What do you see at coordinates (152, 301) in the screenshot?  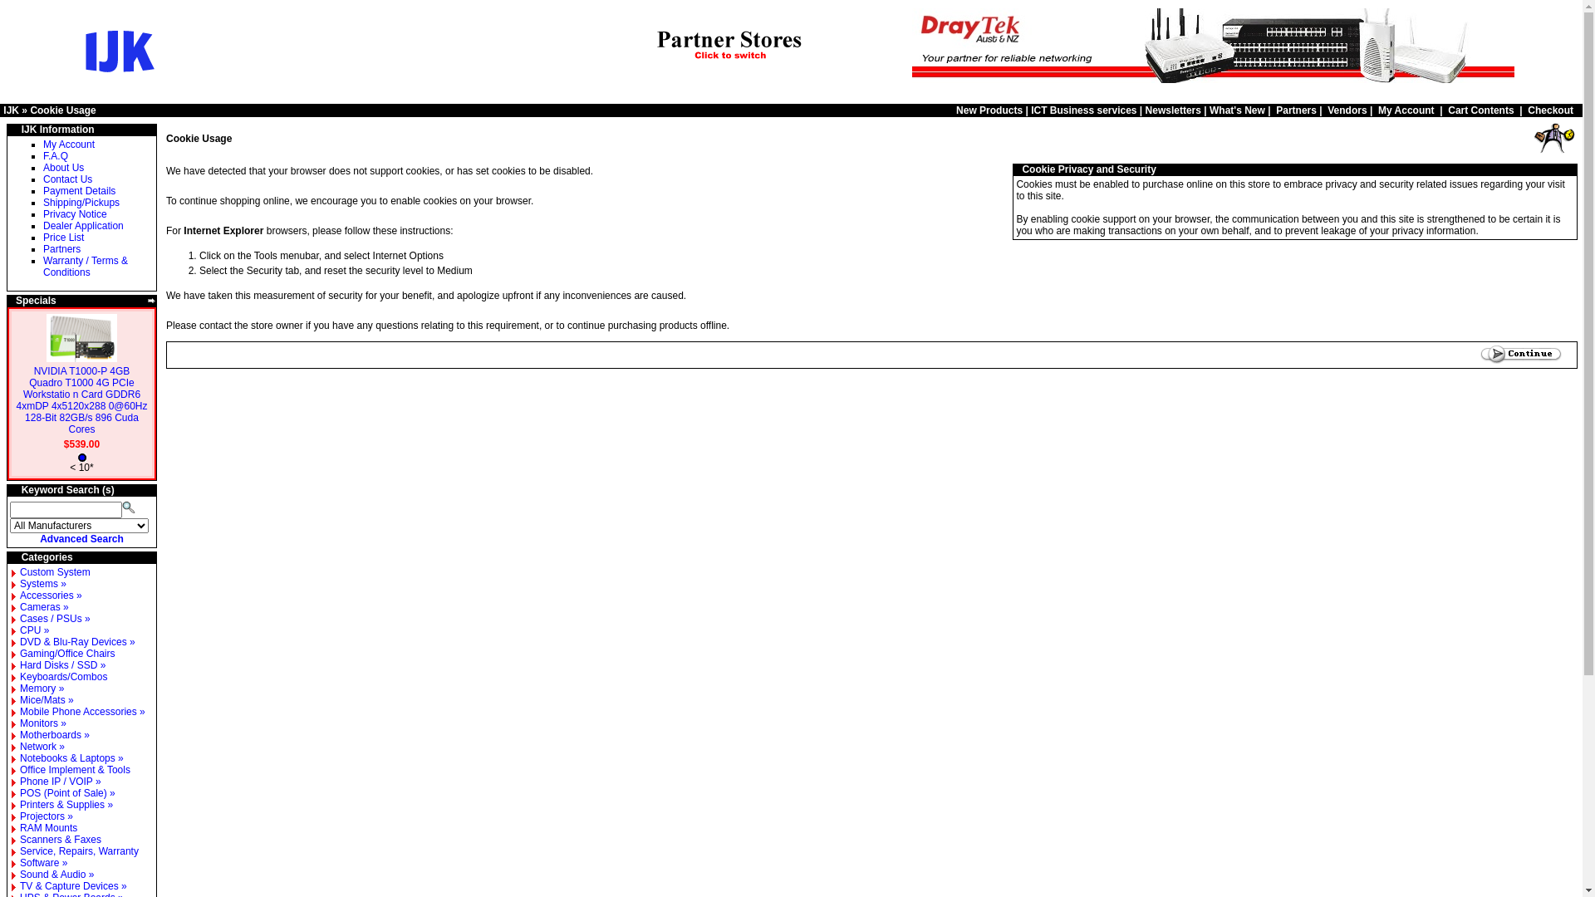 I see ` More... ` at bounding box center [152, 301].